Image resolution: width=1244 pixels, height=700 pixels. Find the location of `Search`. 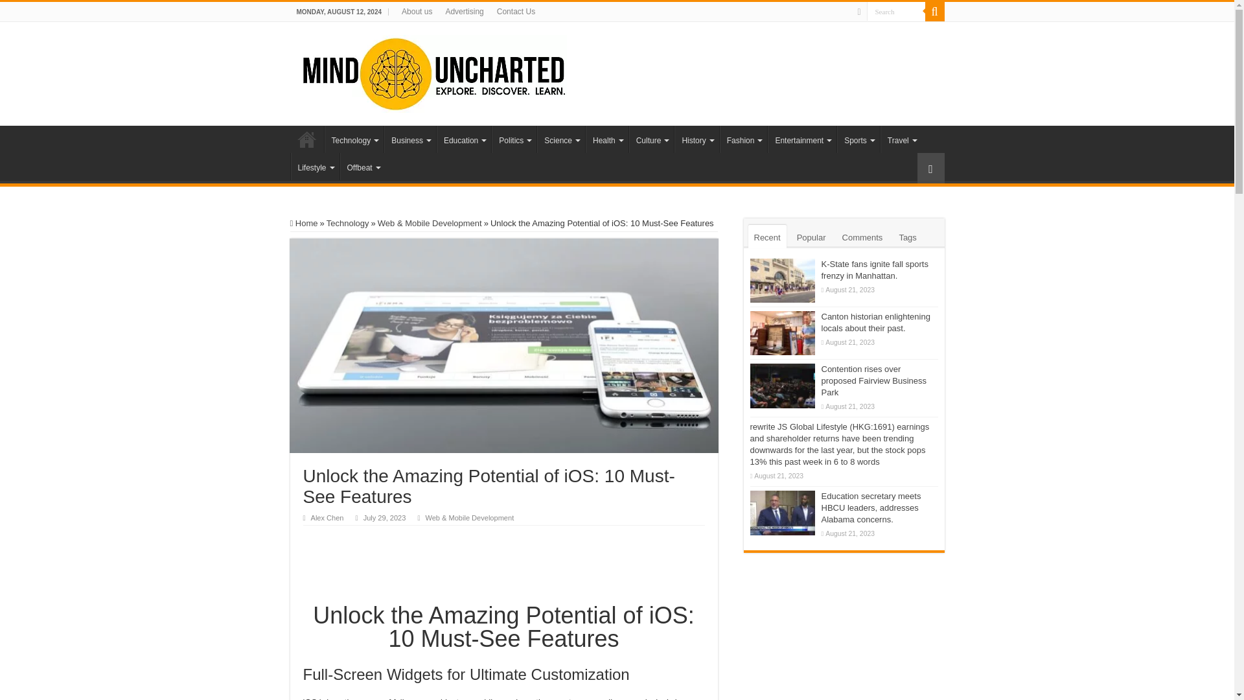

Search is located at coordinates (896, 12).